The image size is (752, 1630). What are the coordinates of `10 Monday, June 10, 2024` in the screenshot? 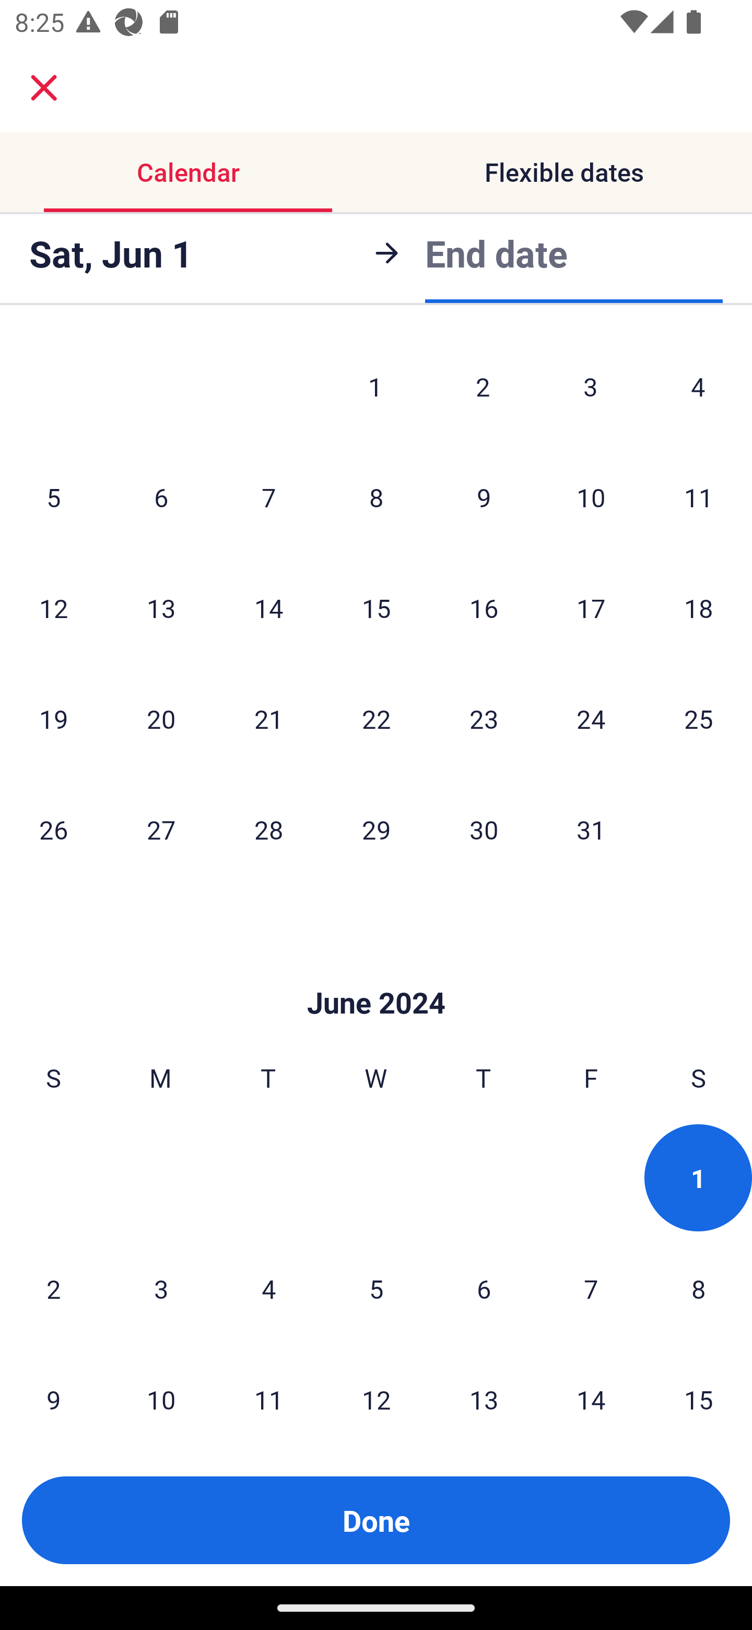 It's located at (161, 1390).